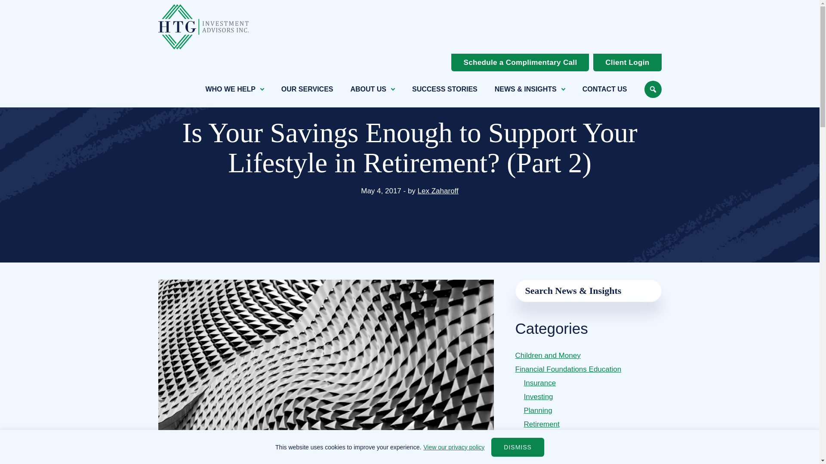 This screenshot has width=826, height=464. I want to click on Lex Zaharoff, so click(438, 191).